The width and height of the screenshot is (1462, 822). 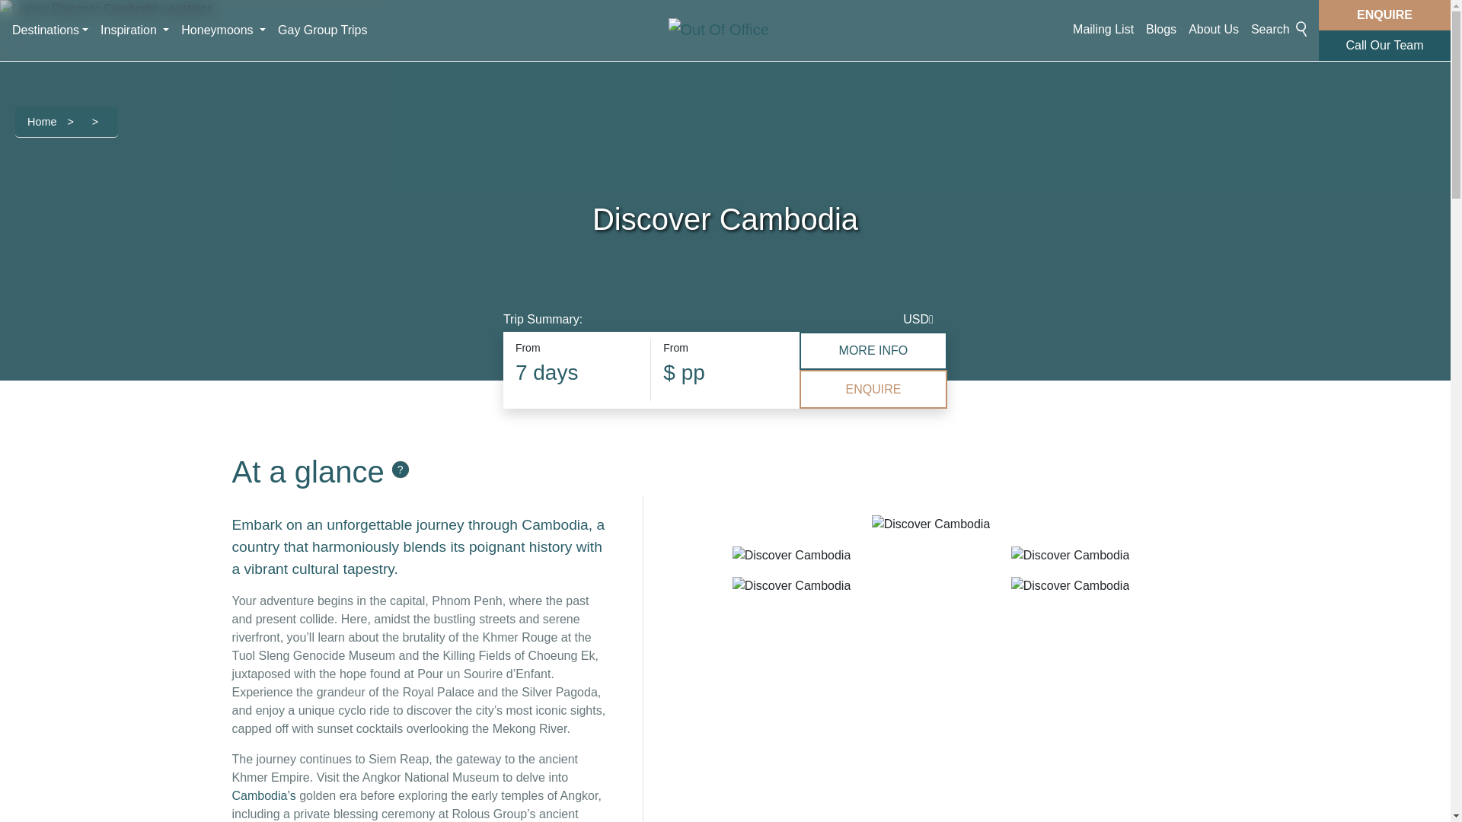 What do you see at coordinates (1161, 30) in the screenshot?
I see `Blogs` at bounding box center [1161, 30].